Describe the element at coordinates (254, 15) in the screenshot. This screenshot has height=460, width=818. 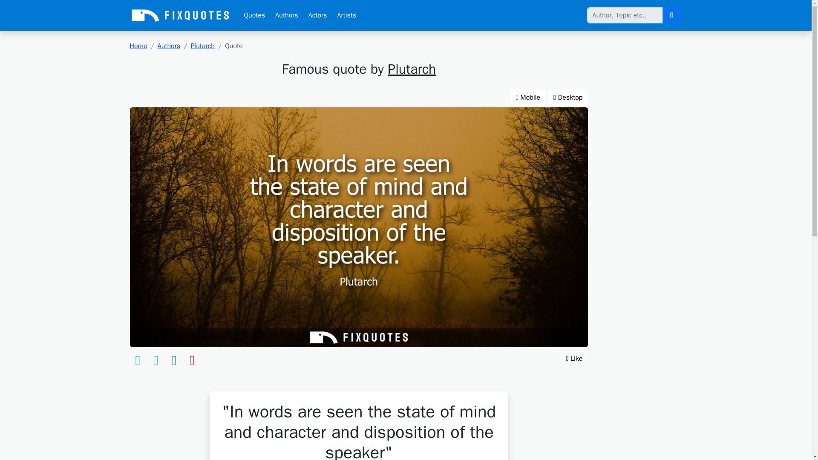
I see `Quotes` at that location.